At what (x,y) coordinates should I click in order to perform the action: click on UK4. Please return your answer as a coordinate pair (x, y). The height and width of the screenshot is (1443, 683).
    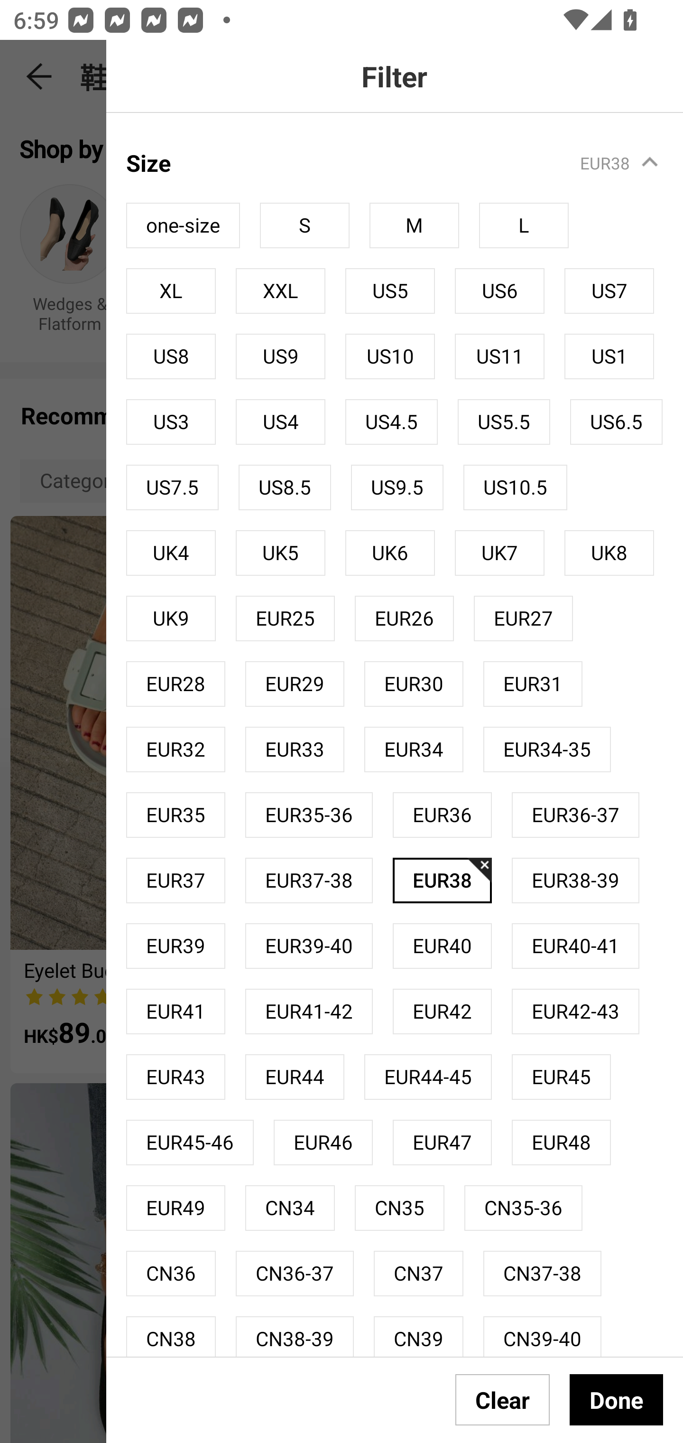
    Looking at the image, I should click on (171, 553).